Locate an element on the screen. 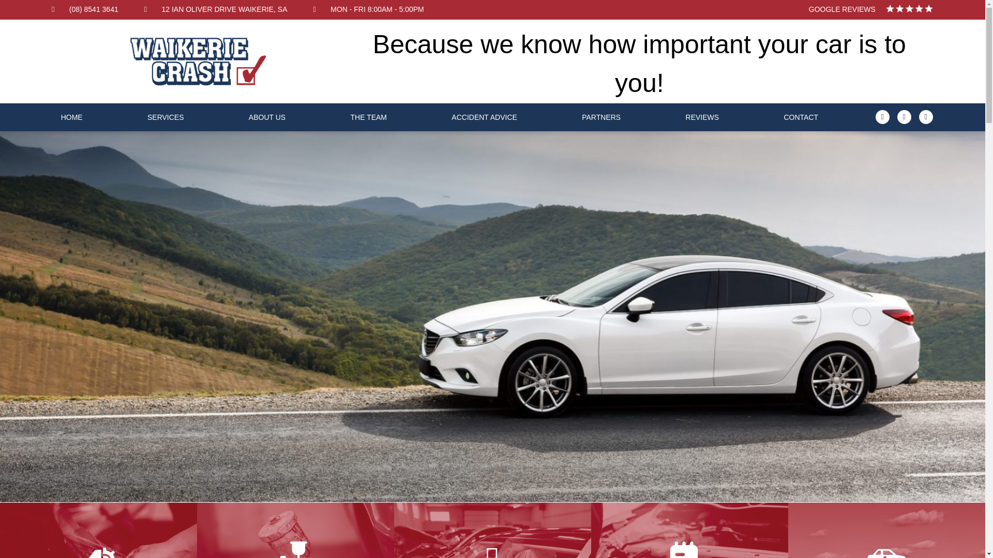 The width and height of the screenshot is (993, 558). HOME is located at coordinates (71, 117).